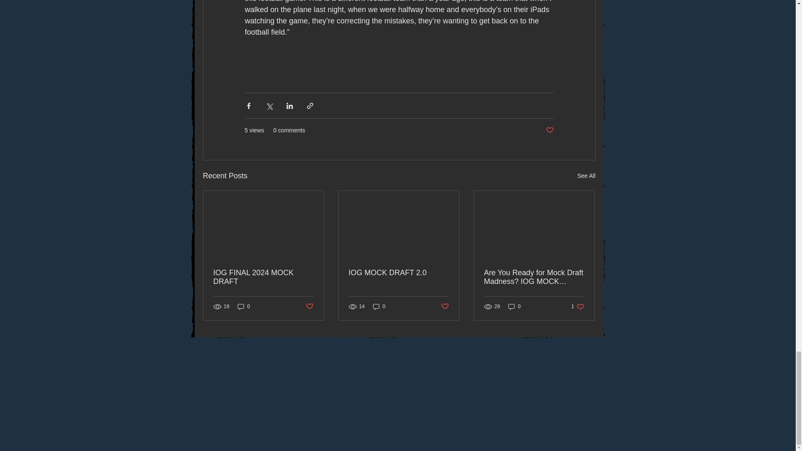  Describe the element at coordinates (309, 307) in the screenshot. I see `Post not marked as liked` at that location.